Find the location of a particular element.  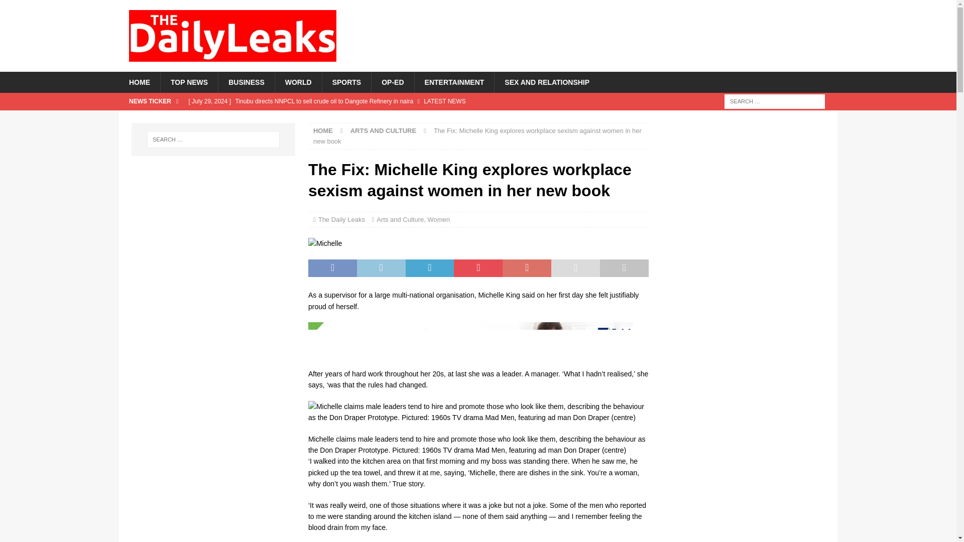

Women is located at coordinates (438, 219).